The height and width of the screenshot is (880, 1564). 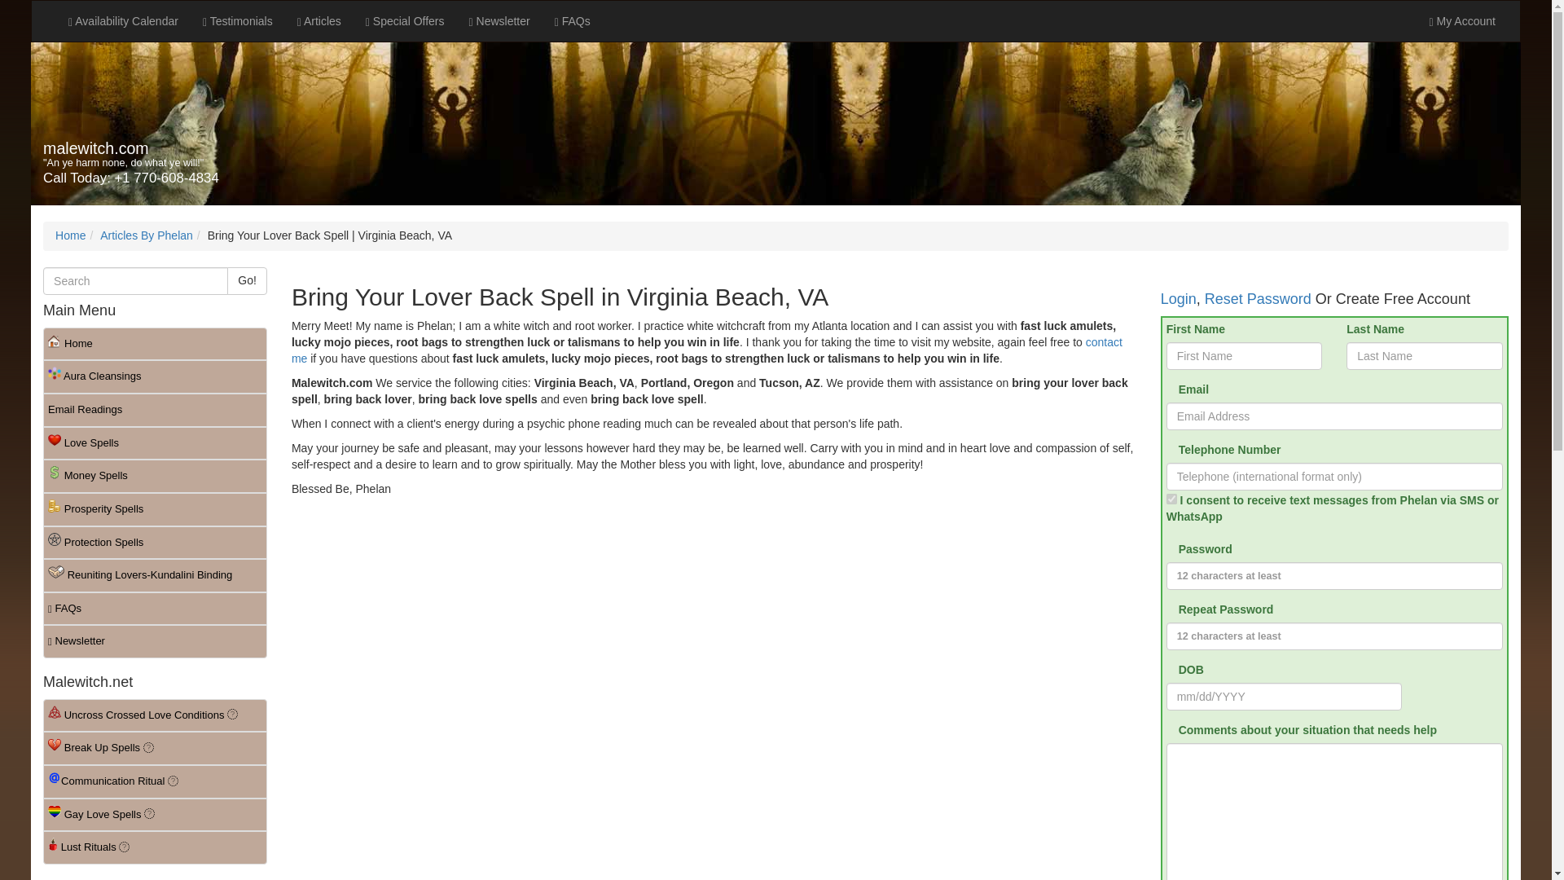 What do you see at coordinates (155, 543) in the screenshot?
I see `protection spells` at bounding box center [155, 543].